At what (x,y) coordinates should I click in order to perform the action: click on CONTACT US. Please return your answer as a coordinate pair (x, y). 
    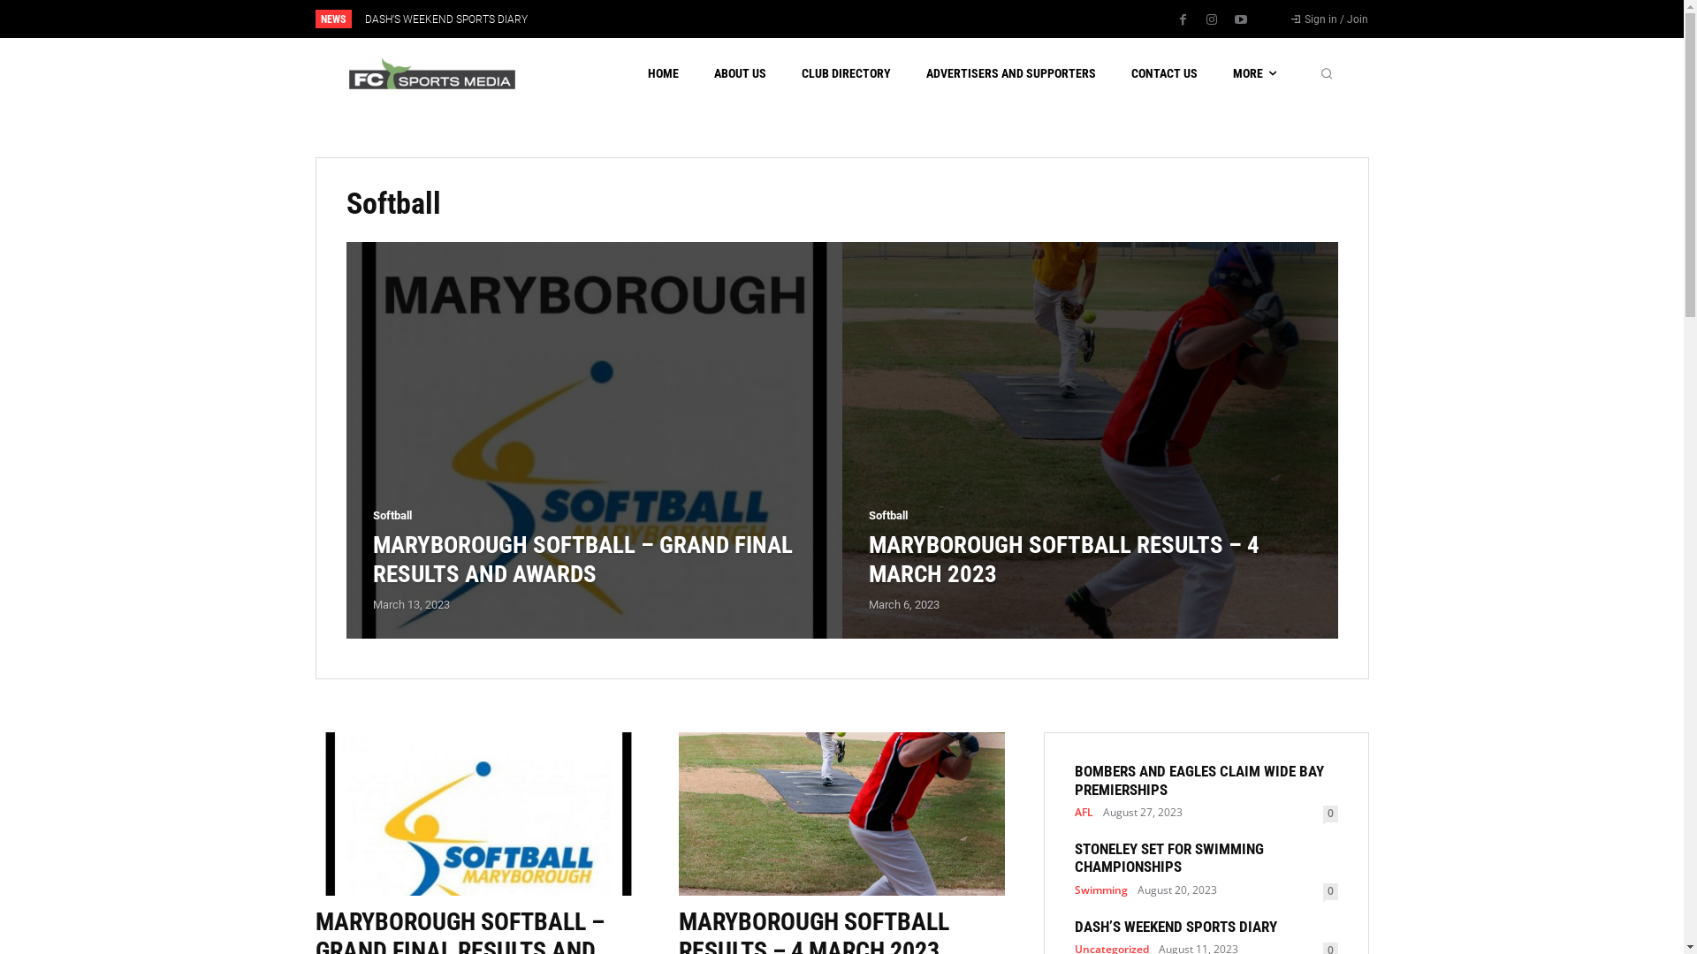
    Looking at the image, I should click on (1165, 73).